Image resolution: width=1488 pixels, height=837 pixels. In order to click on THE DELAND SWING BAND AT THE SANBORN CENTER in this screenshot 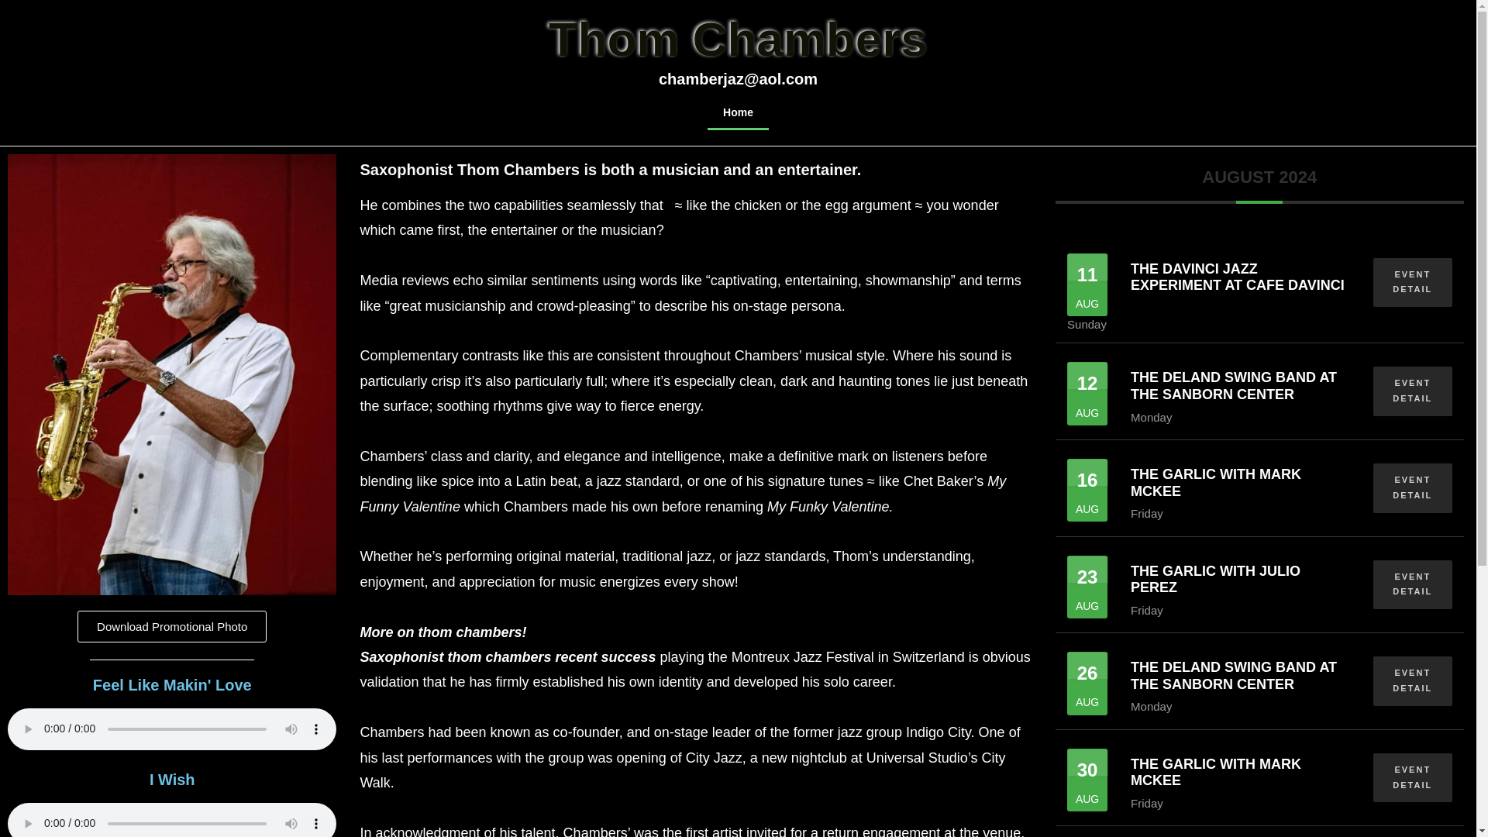, I will do `click(1234, 386)`.